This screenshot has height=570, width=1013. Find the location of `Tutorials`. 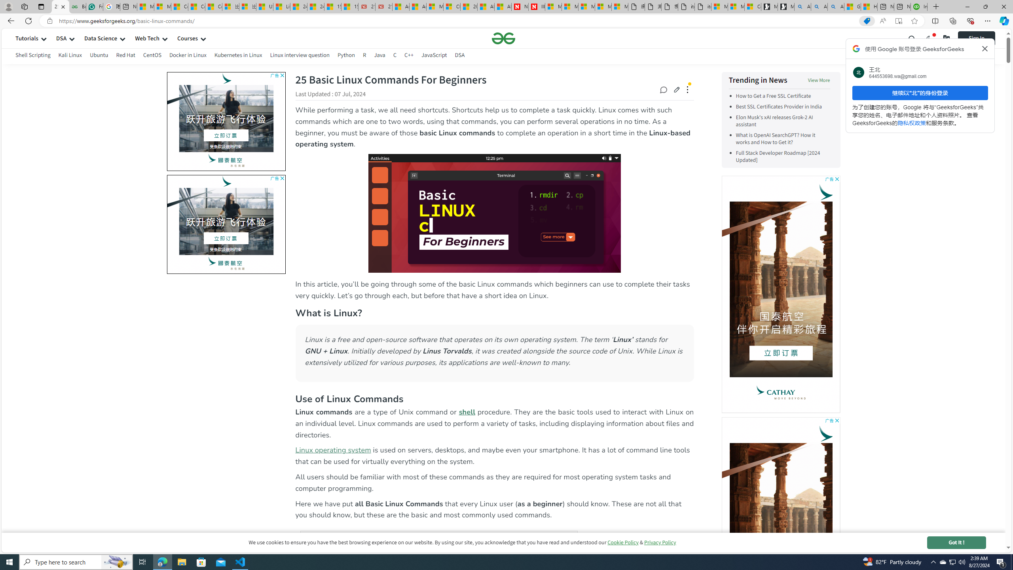

Tutorials is located at coordinates (27, 38).